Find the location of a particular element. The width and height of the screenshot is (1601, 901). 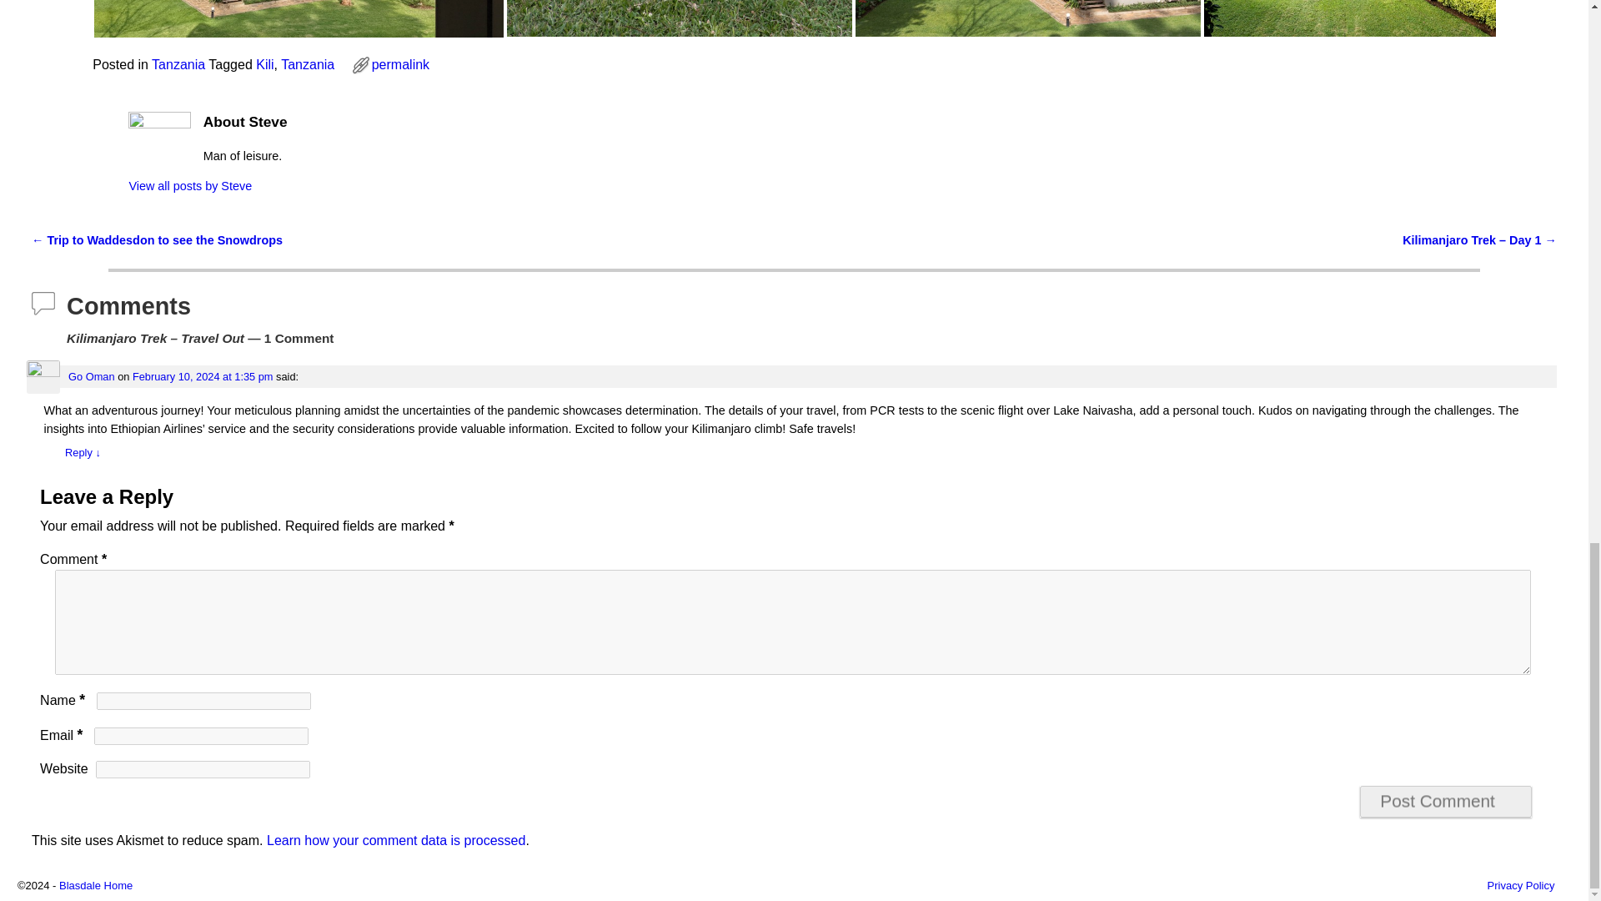

Trip to Kilimanjaro is located at coordinates (1027, 18).